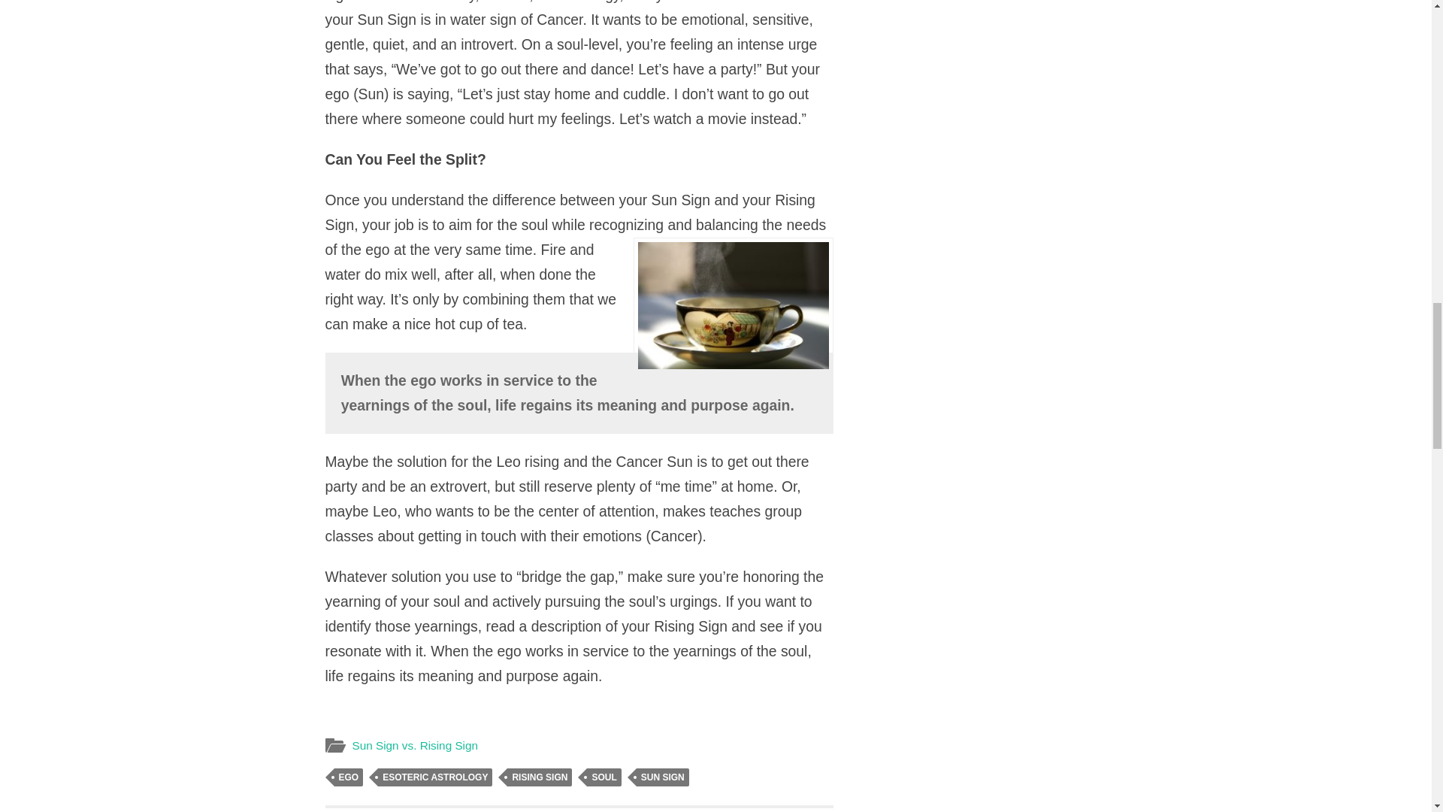 This screenshot has width=1443, height=812. I want to click on EGO, so click(663, 777).